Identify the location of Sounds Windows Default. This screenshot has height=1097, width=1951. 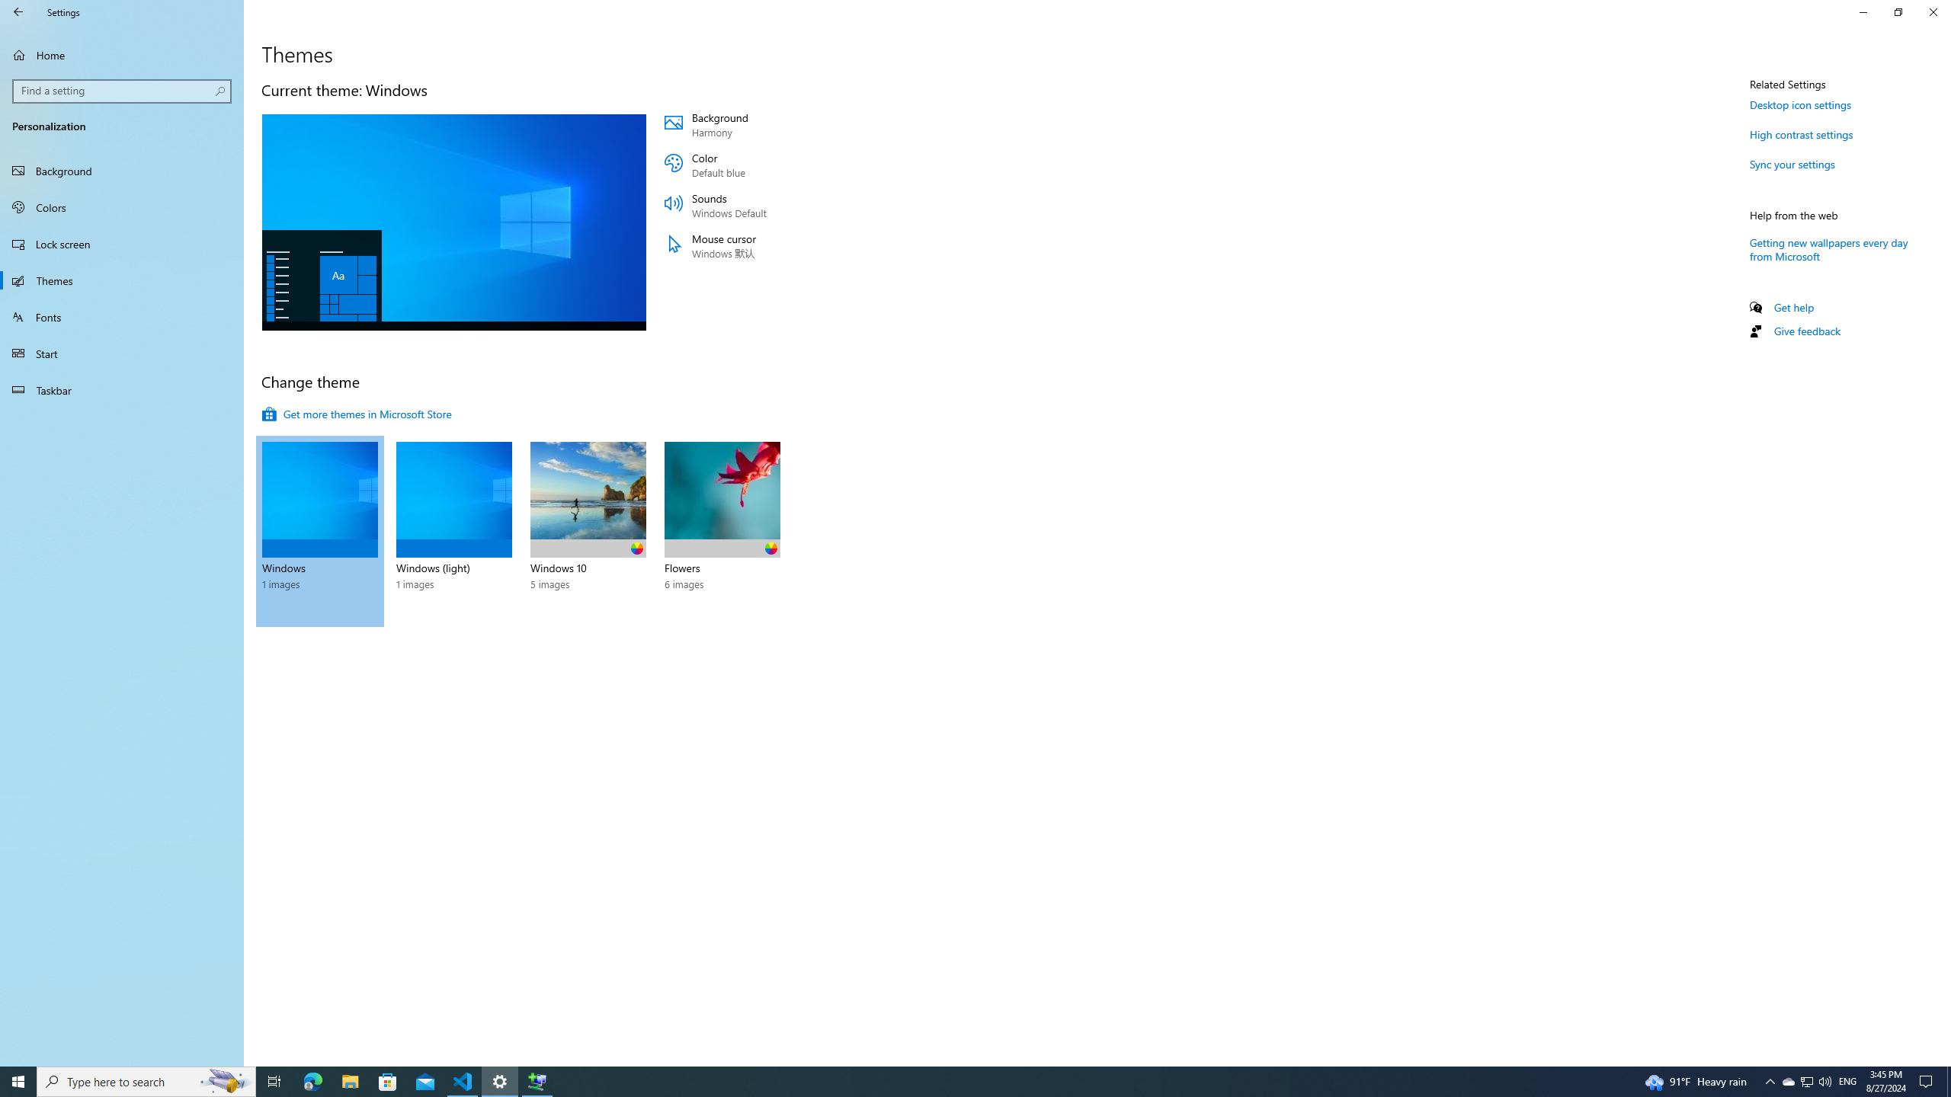
(756, 206).